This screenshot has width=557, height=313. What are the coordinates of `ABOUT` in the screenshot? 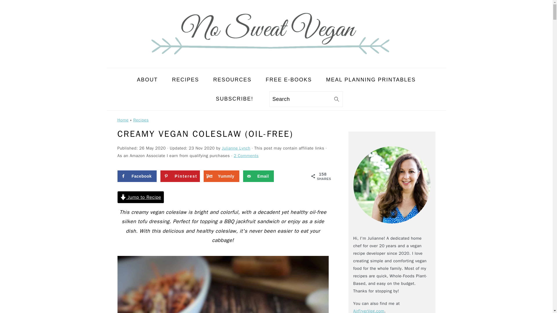 It's located at (147, 79).